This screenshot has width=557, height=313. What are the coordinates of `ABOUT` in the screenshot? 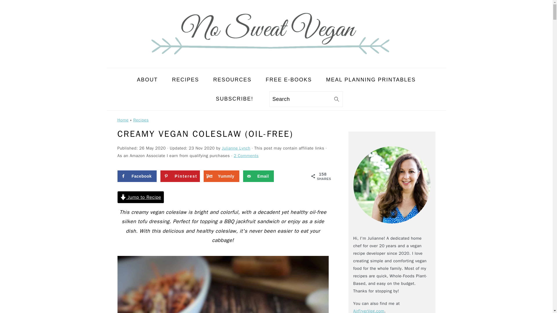 It's located at (147, 79).